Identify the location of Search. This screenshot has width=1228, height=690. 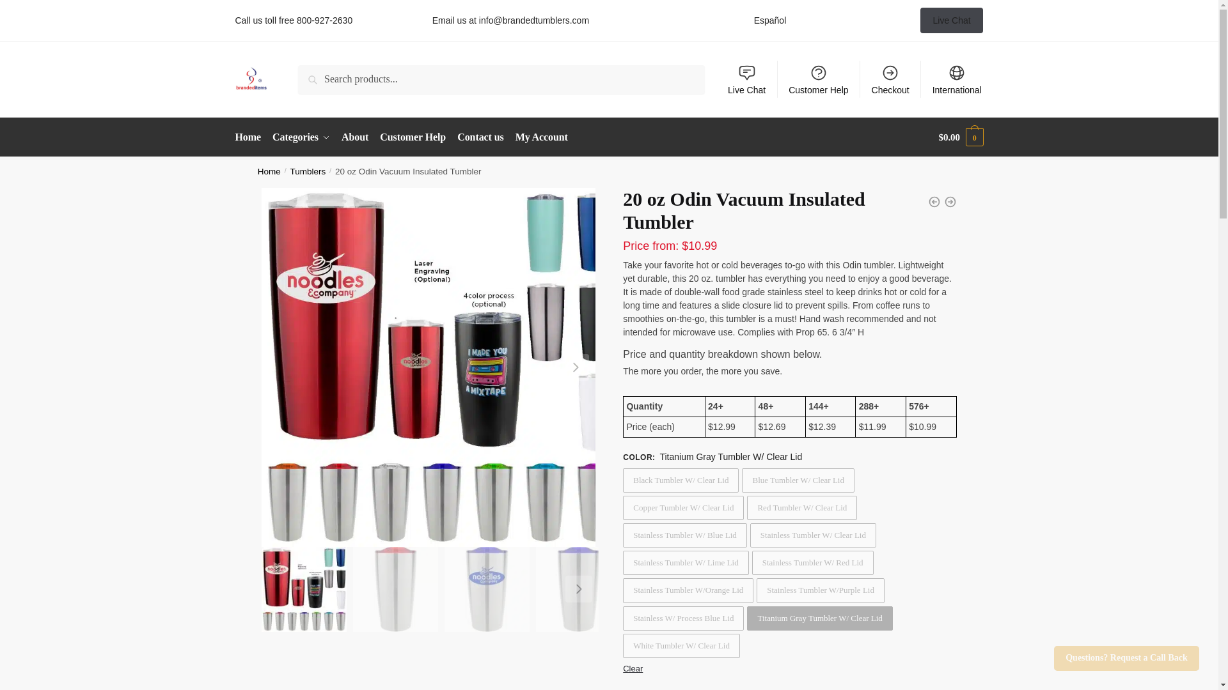
(316, 73).